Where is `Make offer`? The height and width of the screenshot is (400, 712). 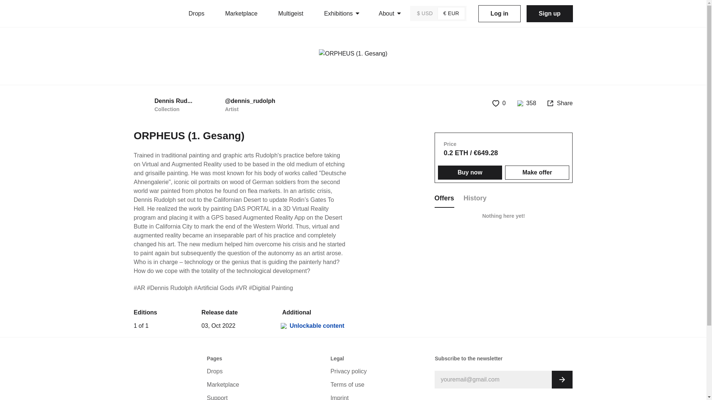 Make offer is located at coordinates (361, 396).